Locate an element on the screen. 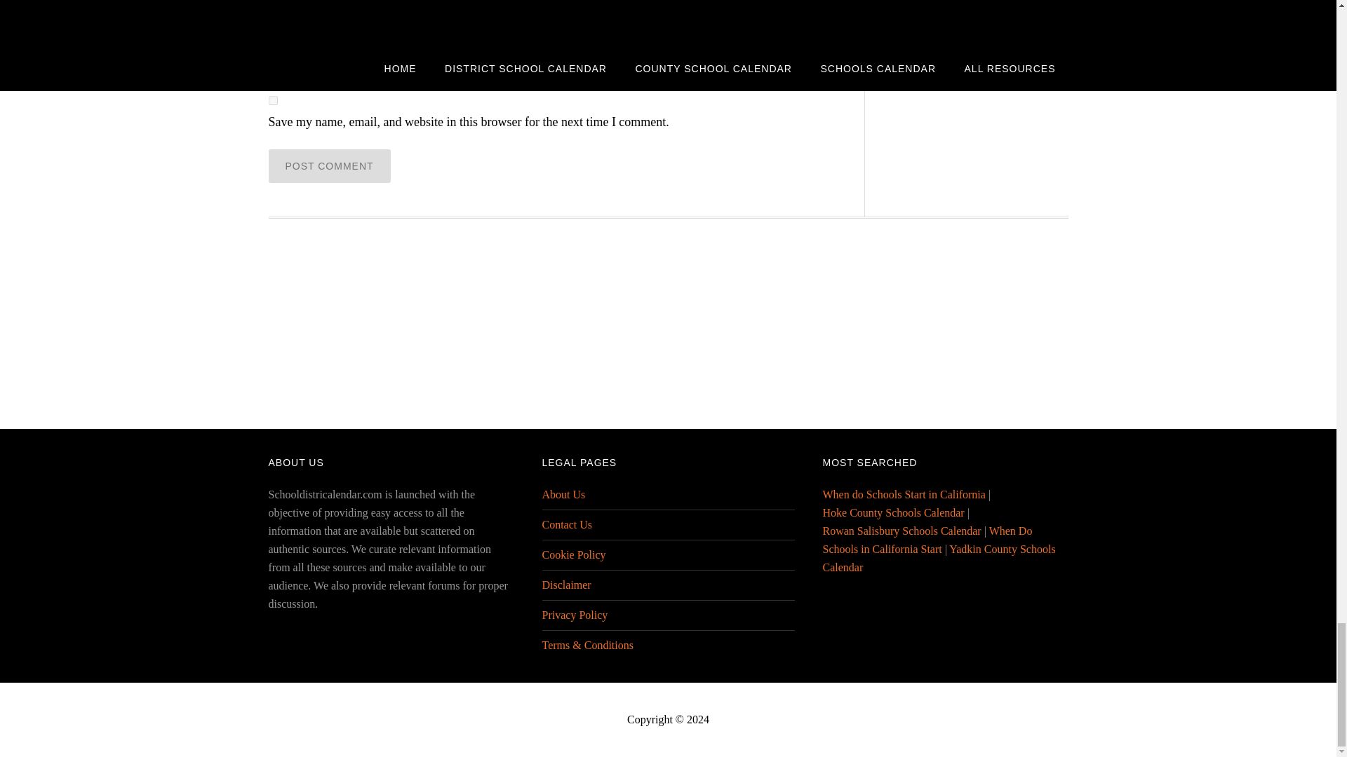 The width and height of the screenshot is (1347, 757). Post Comment is located at coordinates (329, 165).